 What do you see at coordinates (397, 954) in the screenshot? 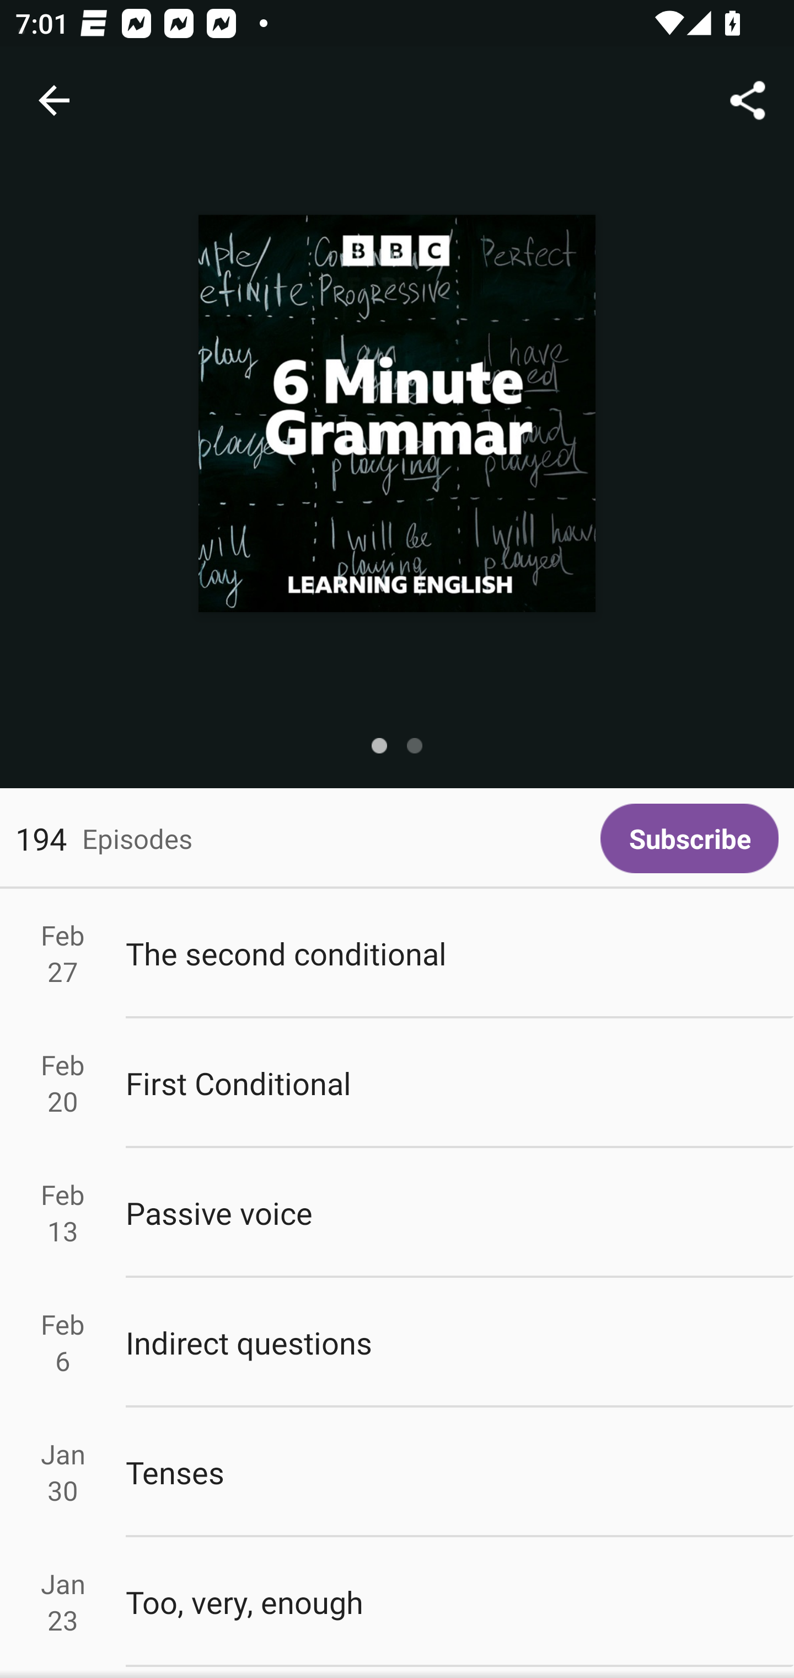
I see `Feb 27 The second conditional` at bounding box center [397, 954].